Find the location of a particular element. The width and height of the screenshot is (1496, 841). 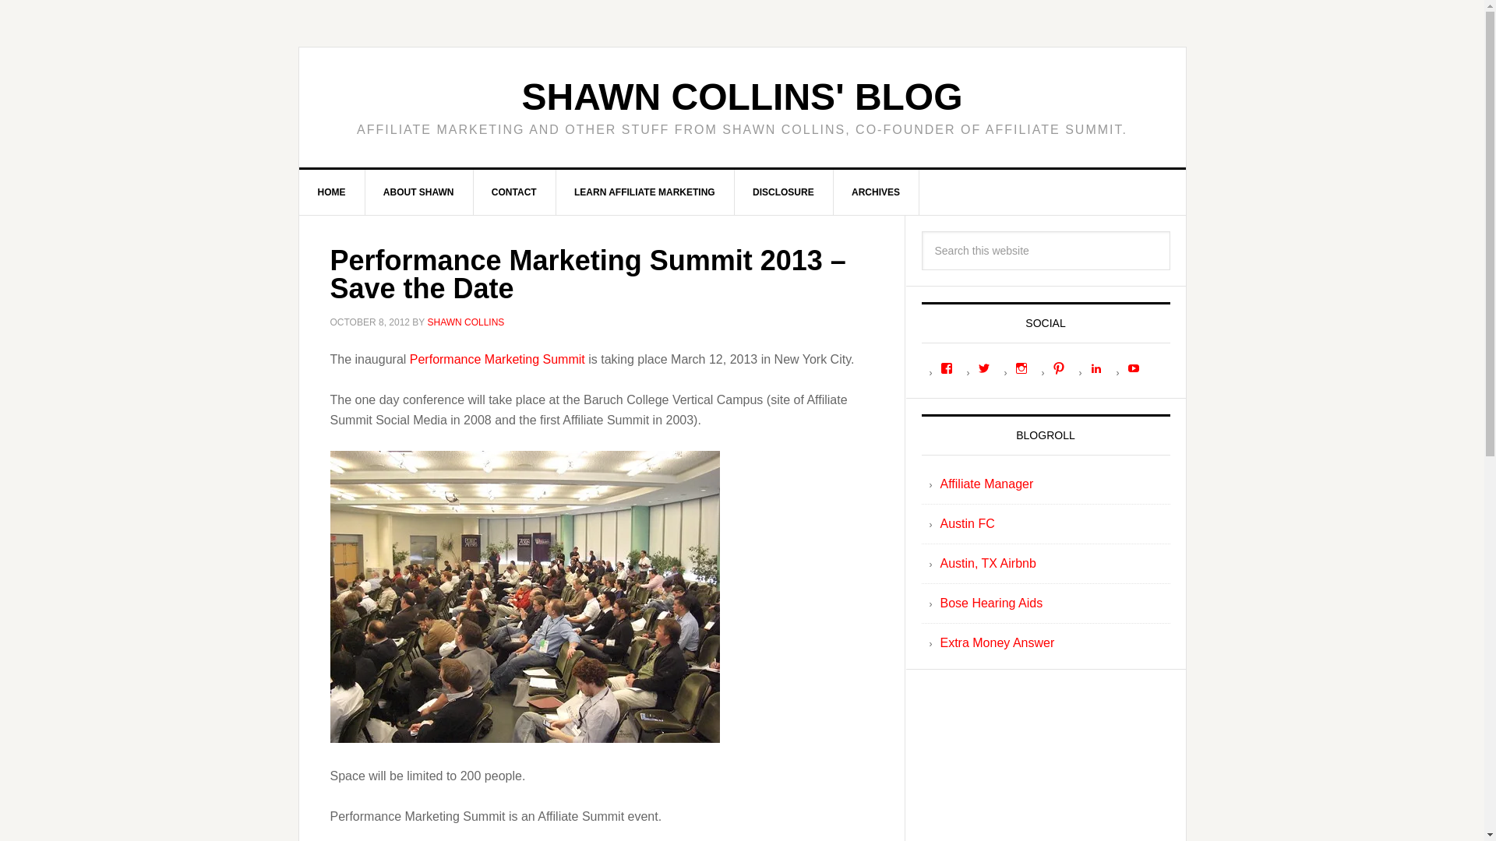

Austin, TX Airbnb is located at coordinates (986, 563).